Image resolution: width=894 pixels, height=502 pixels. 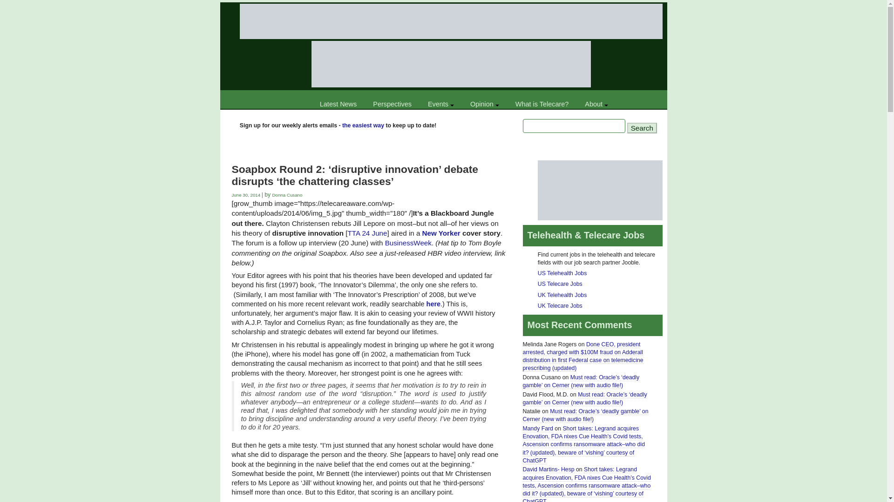 I want to click on About, so click(x=596, y=104).